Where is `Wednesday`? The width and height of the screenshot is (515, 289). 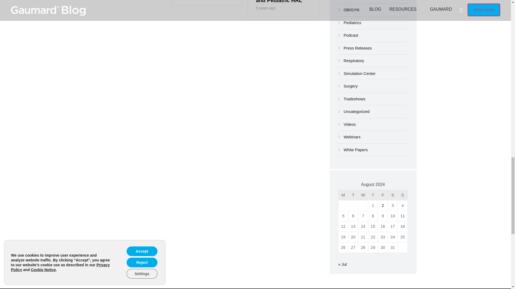 Wednesday is located at coordinates (363, 195).